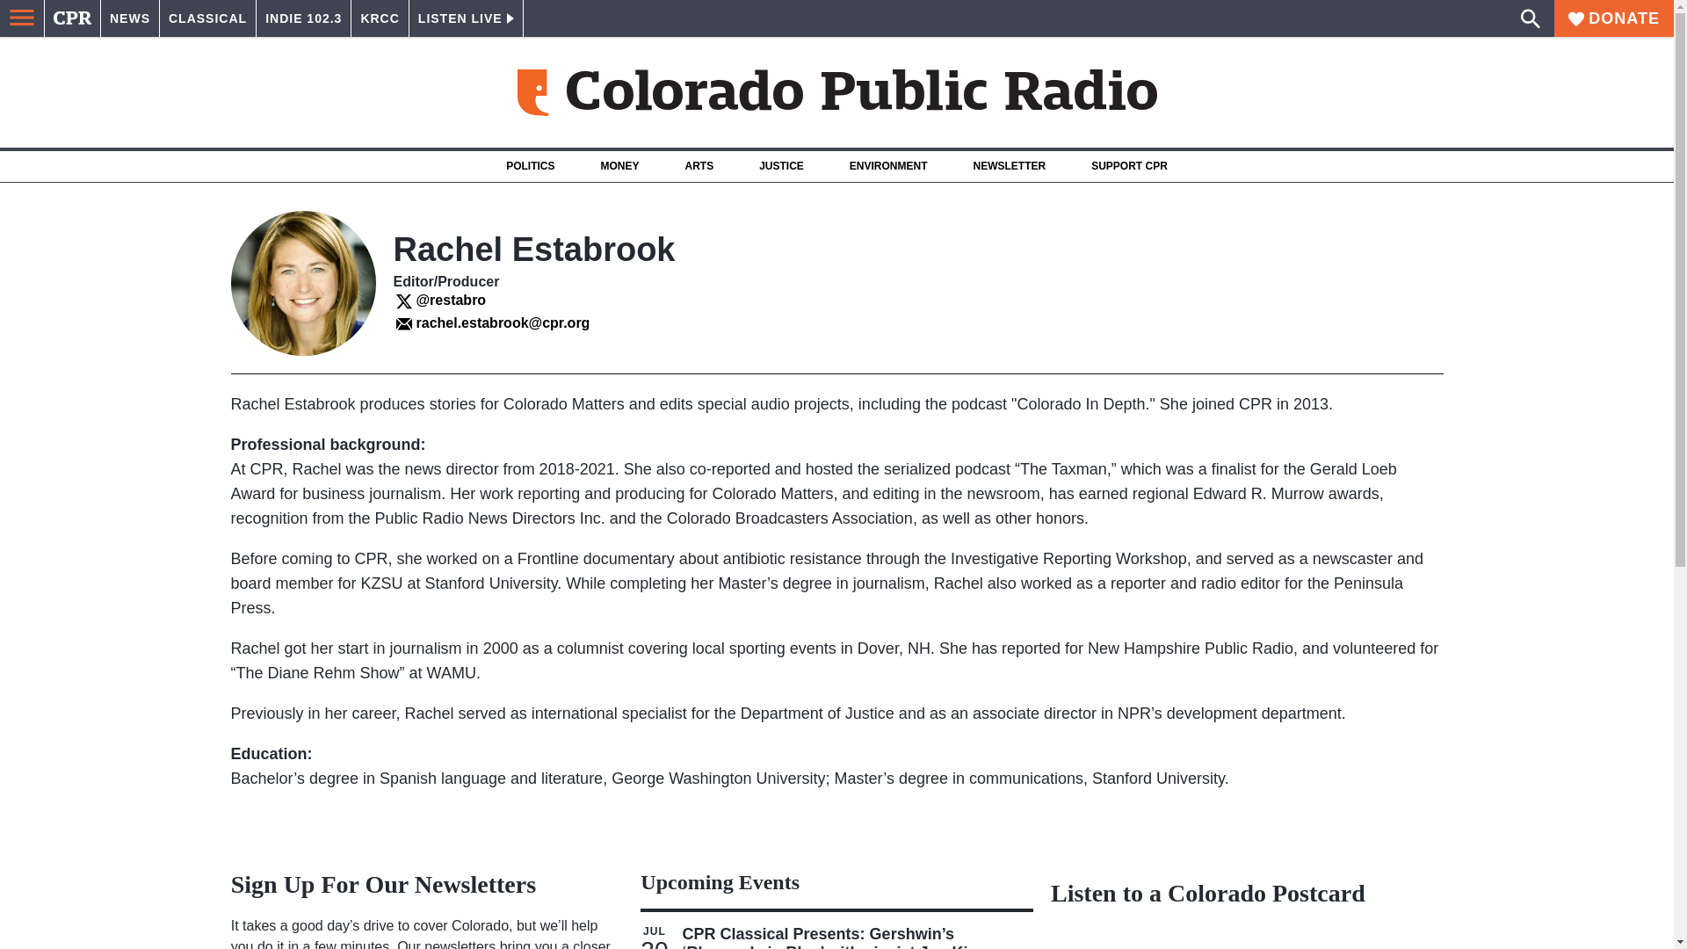  What do you see at coordinates (466, 18) in the screenshot?
I see `LISTEN LIVE` at bounding box center [466, 18].